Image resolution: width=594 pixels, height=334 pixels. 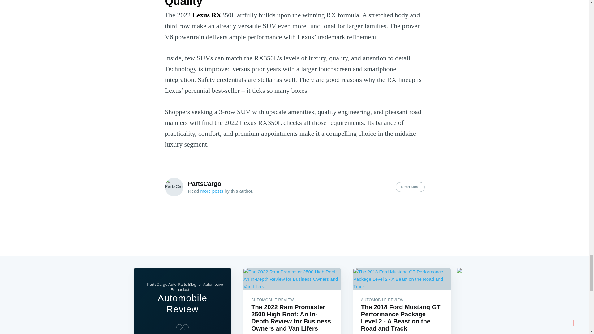 What do you see at coordinates (183, 304) in the screenshot?
I see `Automobile Review` at bounding box center [183, 304].